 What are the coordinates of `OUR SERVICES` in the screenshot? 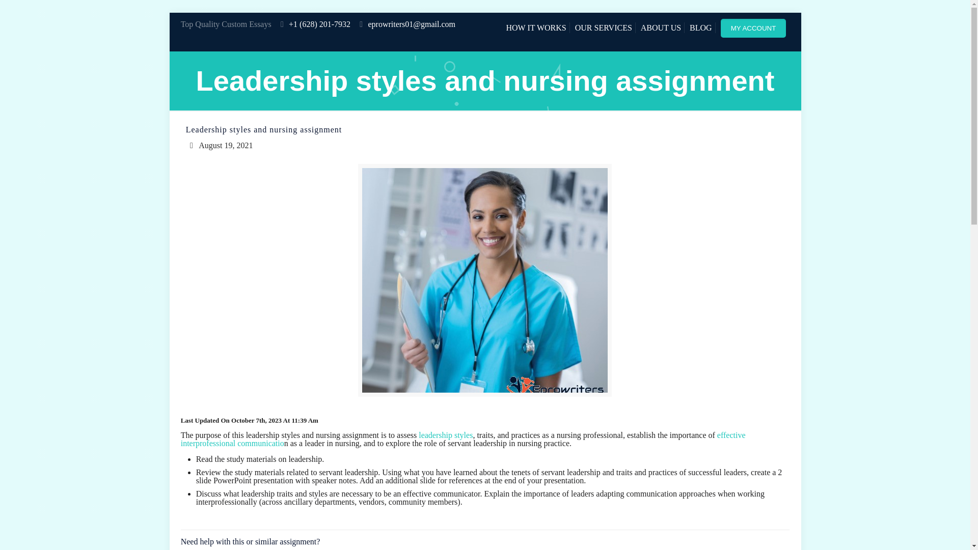 It's located at (603, 28).